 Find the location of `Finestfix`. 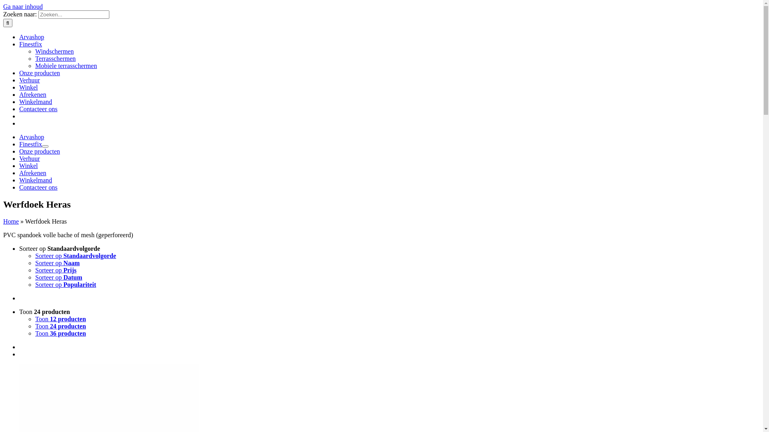

Finestfix is located at coordinates (30, 144).